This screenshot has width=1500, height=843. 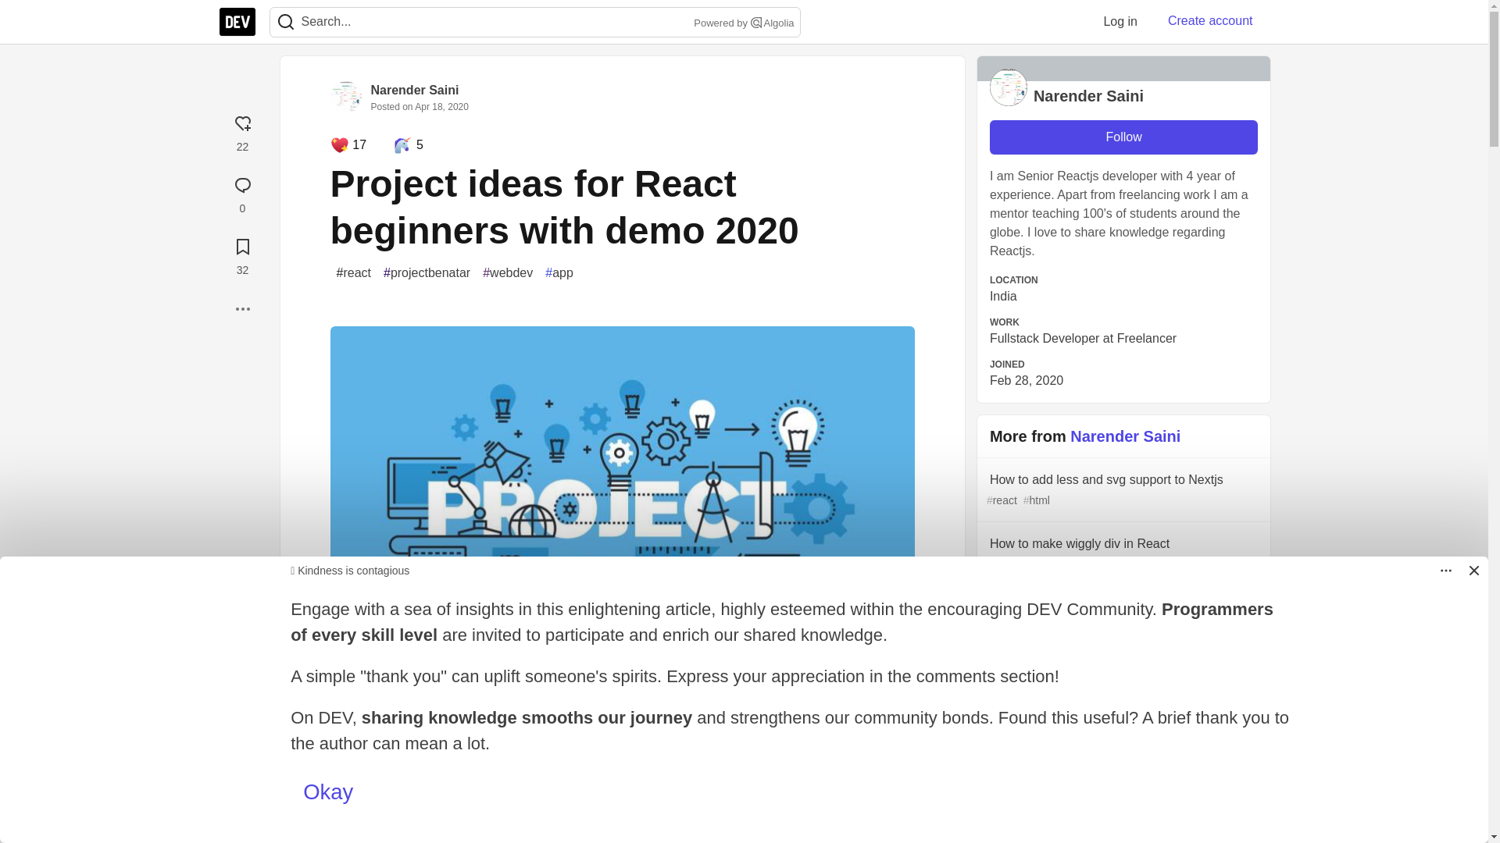 I want to click on Powered by Algolia, so click(x=742, y=23).